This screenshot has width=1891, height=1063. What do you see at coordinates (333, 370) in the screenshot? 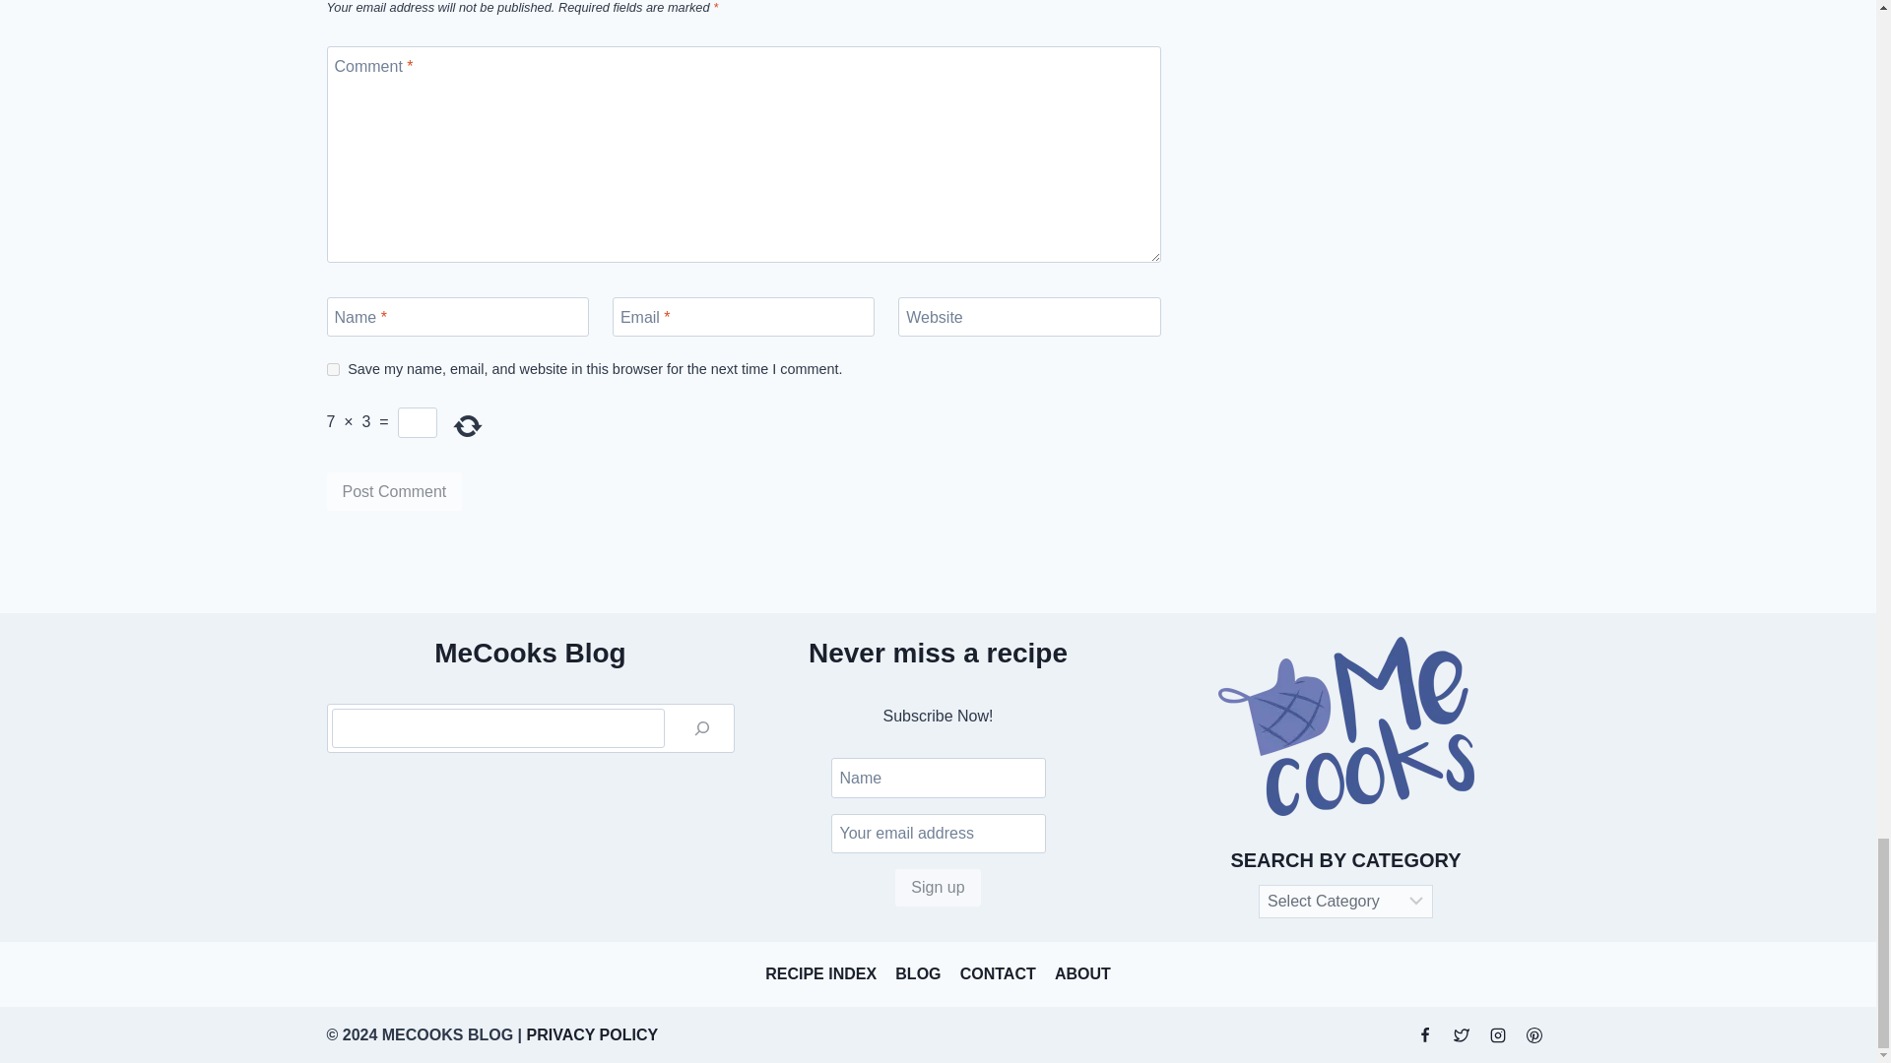
I see `yes` at bounding box center [333, 370].